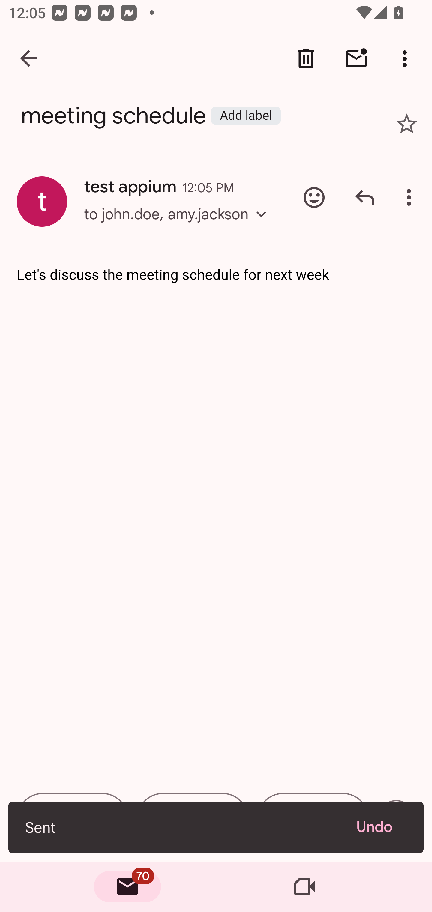 This screenshot has width=432, height=912. Describe the element at coordinates (407, 59) in the screenshot. I see `More options` at that location.